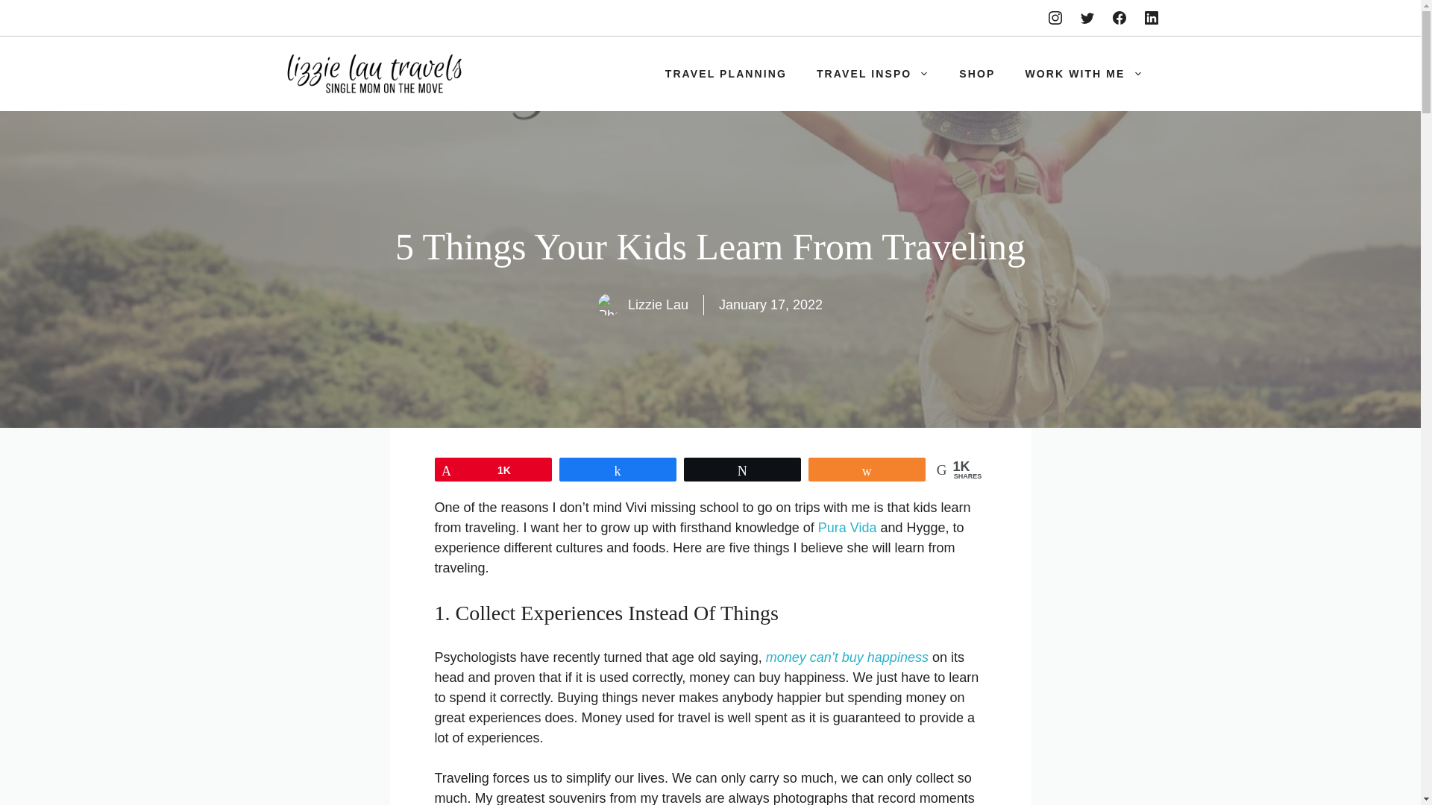 This screenshot has width=1432, height=805. What do you see at coordinates (976, 73) in the screenshot?
I see `SHOP` at bounding box center [976, 73].